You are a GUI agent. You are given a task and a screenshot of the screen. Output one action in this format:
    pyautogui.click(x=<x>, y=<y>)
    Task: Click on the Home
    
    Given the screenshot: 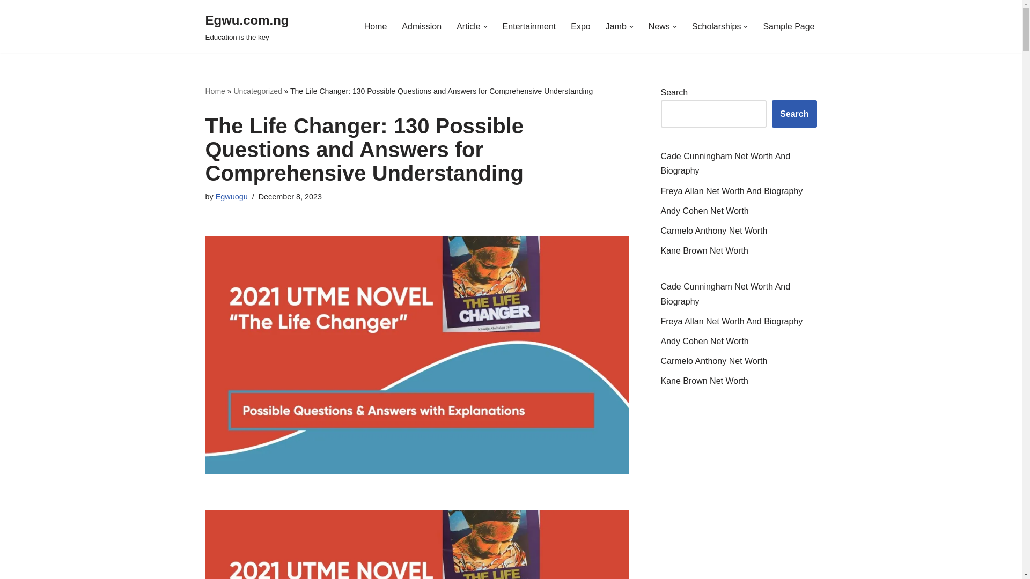 What is the action you would take?
    pyautogui.click(x=376, y=26)
    